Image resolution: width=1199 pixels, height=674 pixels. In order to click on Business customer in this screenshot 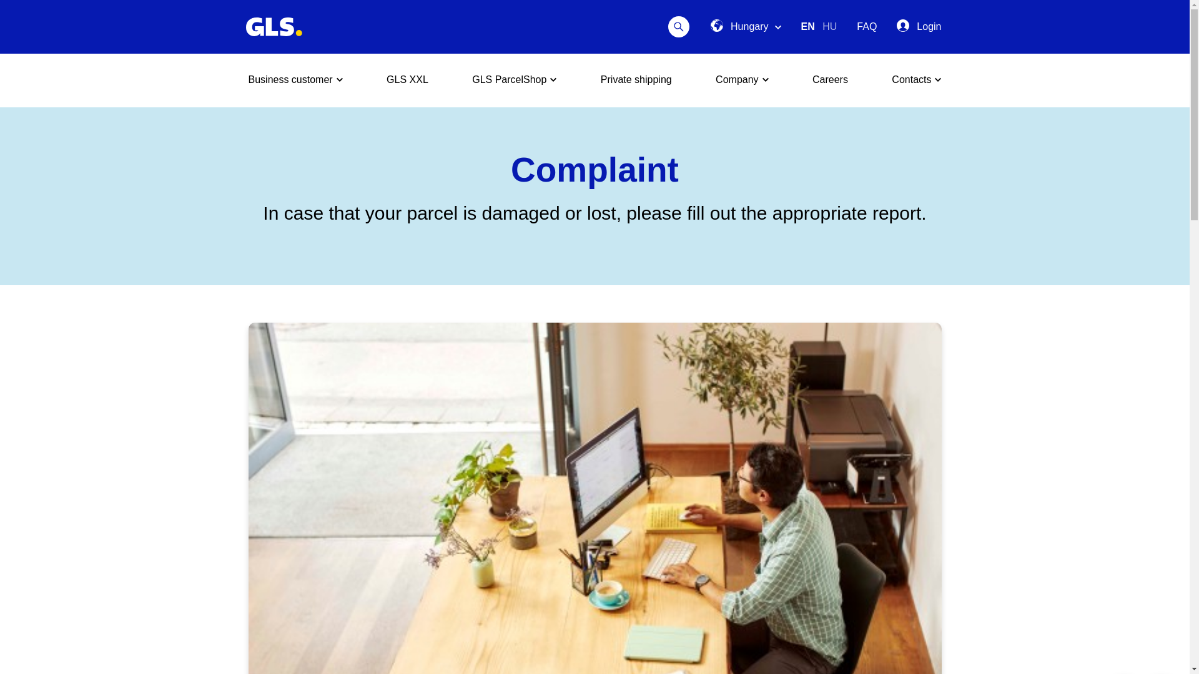, I will do `click(295, 80)`.